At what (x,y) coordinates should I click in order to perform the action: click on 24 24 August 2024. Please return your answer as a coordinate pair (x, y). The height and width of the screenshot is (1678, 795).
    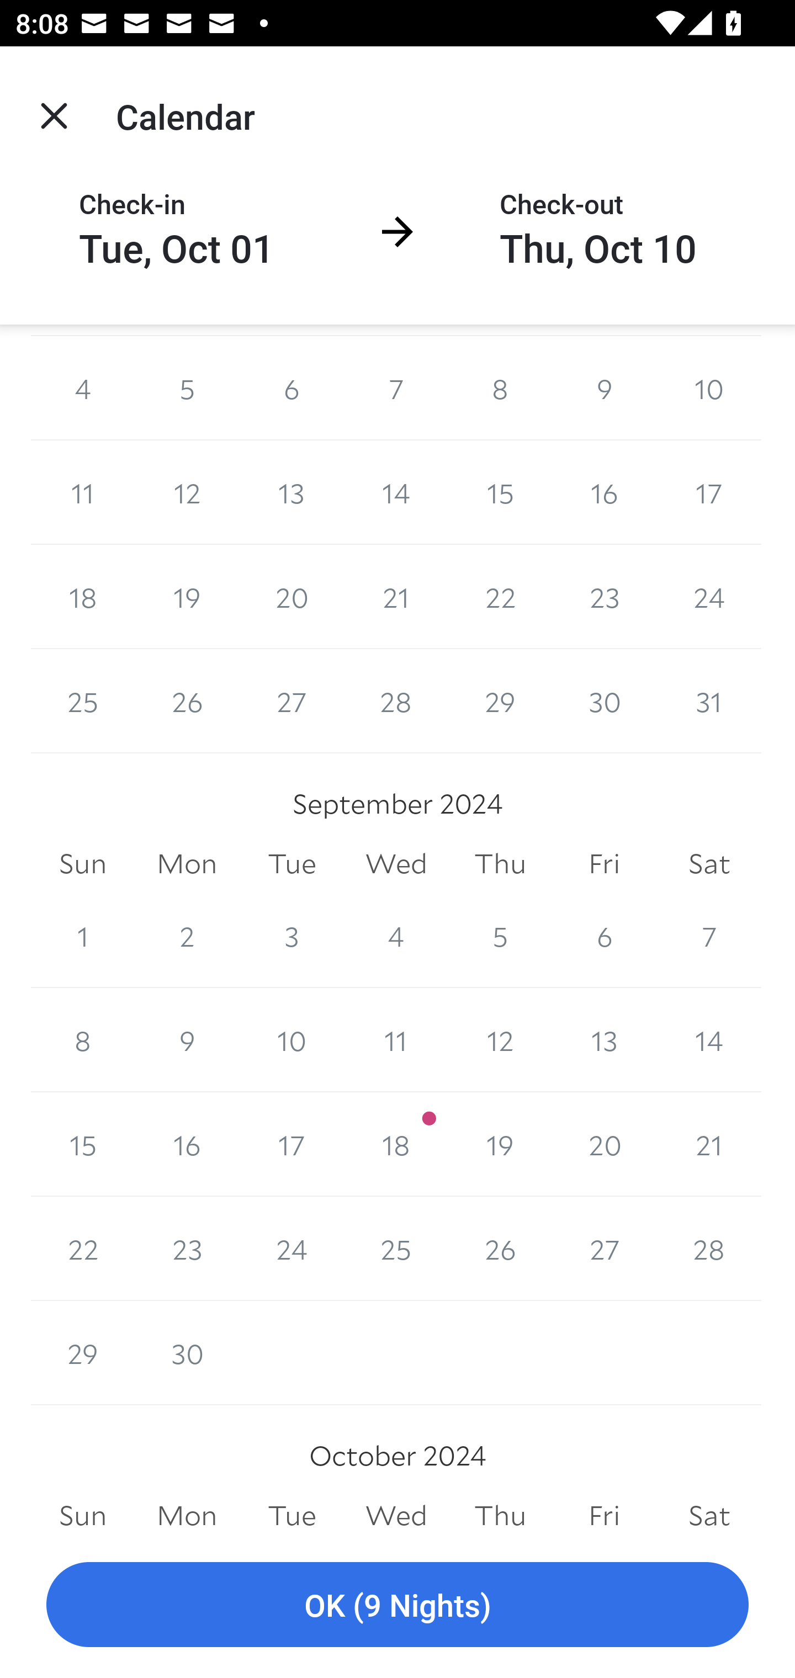
    Looking at the image, I should click on (709, 597).